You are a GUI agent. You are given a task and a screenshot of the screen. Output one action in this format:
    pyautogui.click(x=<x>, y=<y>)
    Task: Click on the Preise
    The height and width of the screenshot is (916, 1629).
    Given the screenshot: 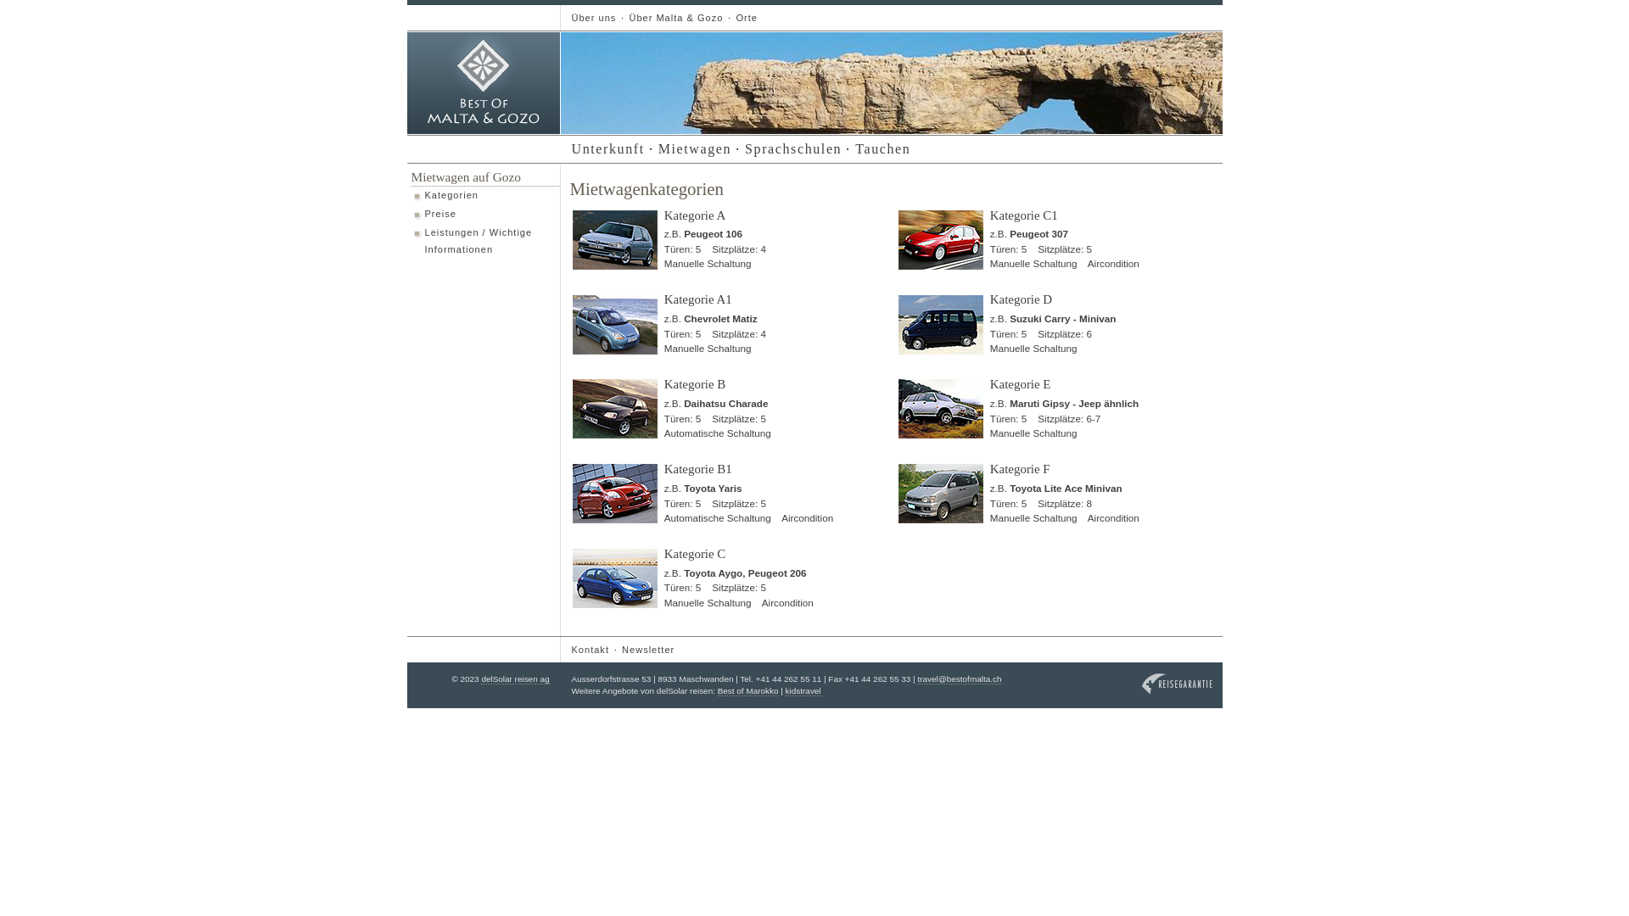 What is the action you would take?
    pyautogui.click(x=485, y=215)
    